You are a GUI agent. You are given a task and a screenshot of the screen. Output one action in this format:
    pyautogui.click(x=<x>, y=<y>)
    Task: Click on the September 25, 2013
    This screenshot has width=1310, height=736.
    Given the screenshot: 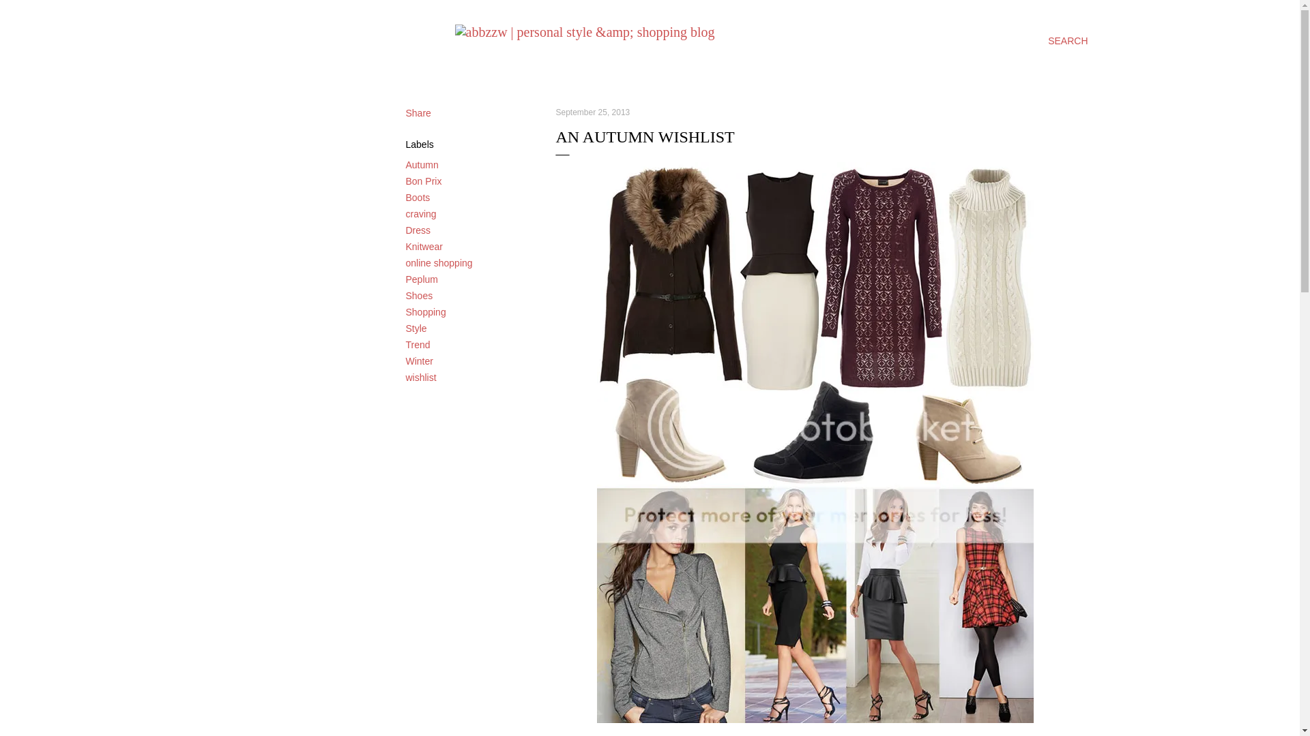 What is the action you would take?
    pyautogui.click(x=592, y=112)
    